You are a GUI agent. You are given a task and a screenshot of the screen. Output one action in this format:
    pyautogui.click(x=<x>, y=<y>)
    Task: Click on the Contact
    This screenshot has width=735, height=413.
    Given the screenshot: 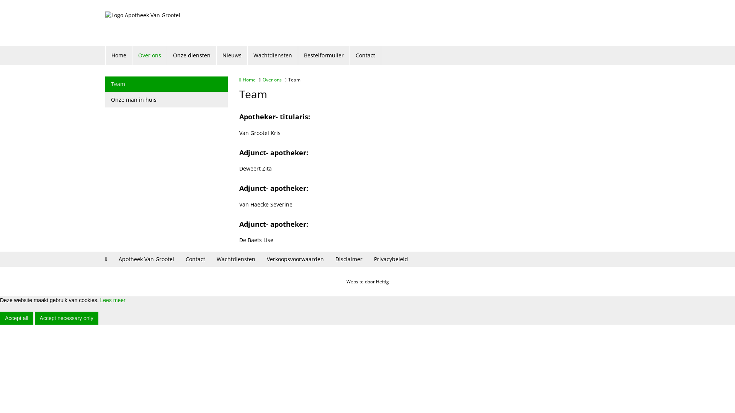 What is the action you would take?
    pyautogui.click(x=366, y=55)
    